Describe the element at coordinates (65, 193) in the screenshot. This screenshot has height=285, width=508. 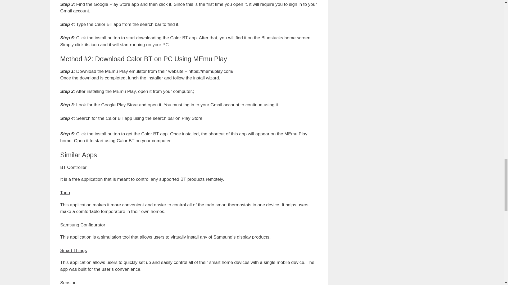
I see `Tado` at that location.